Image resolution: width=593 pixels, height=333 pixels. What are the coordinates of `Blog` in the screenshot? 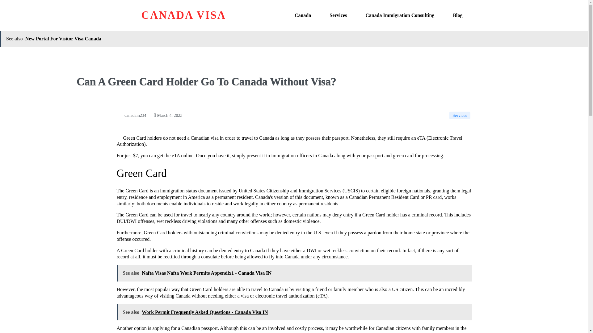 It's located at (457, 15).